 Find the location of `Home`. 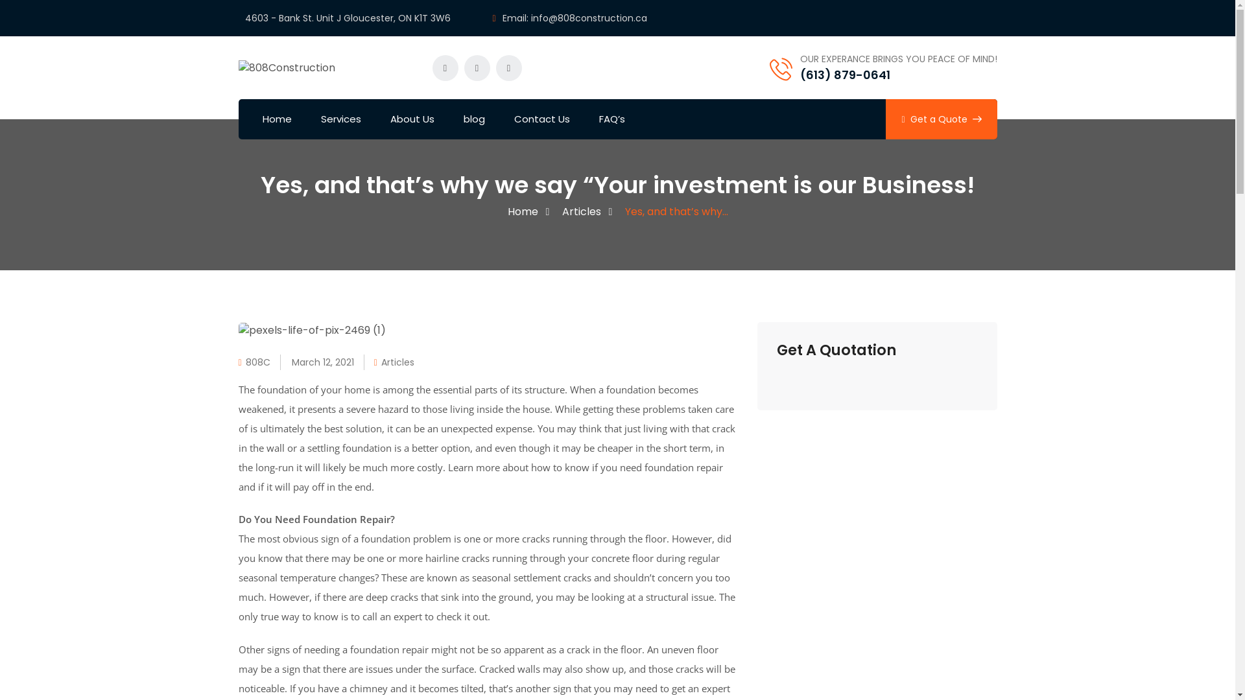

Home is located at coordinates (278, 119).